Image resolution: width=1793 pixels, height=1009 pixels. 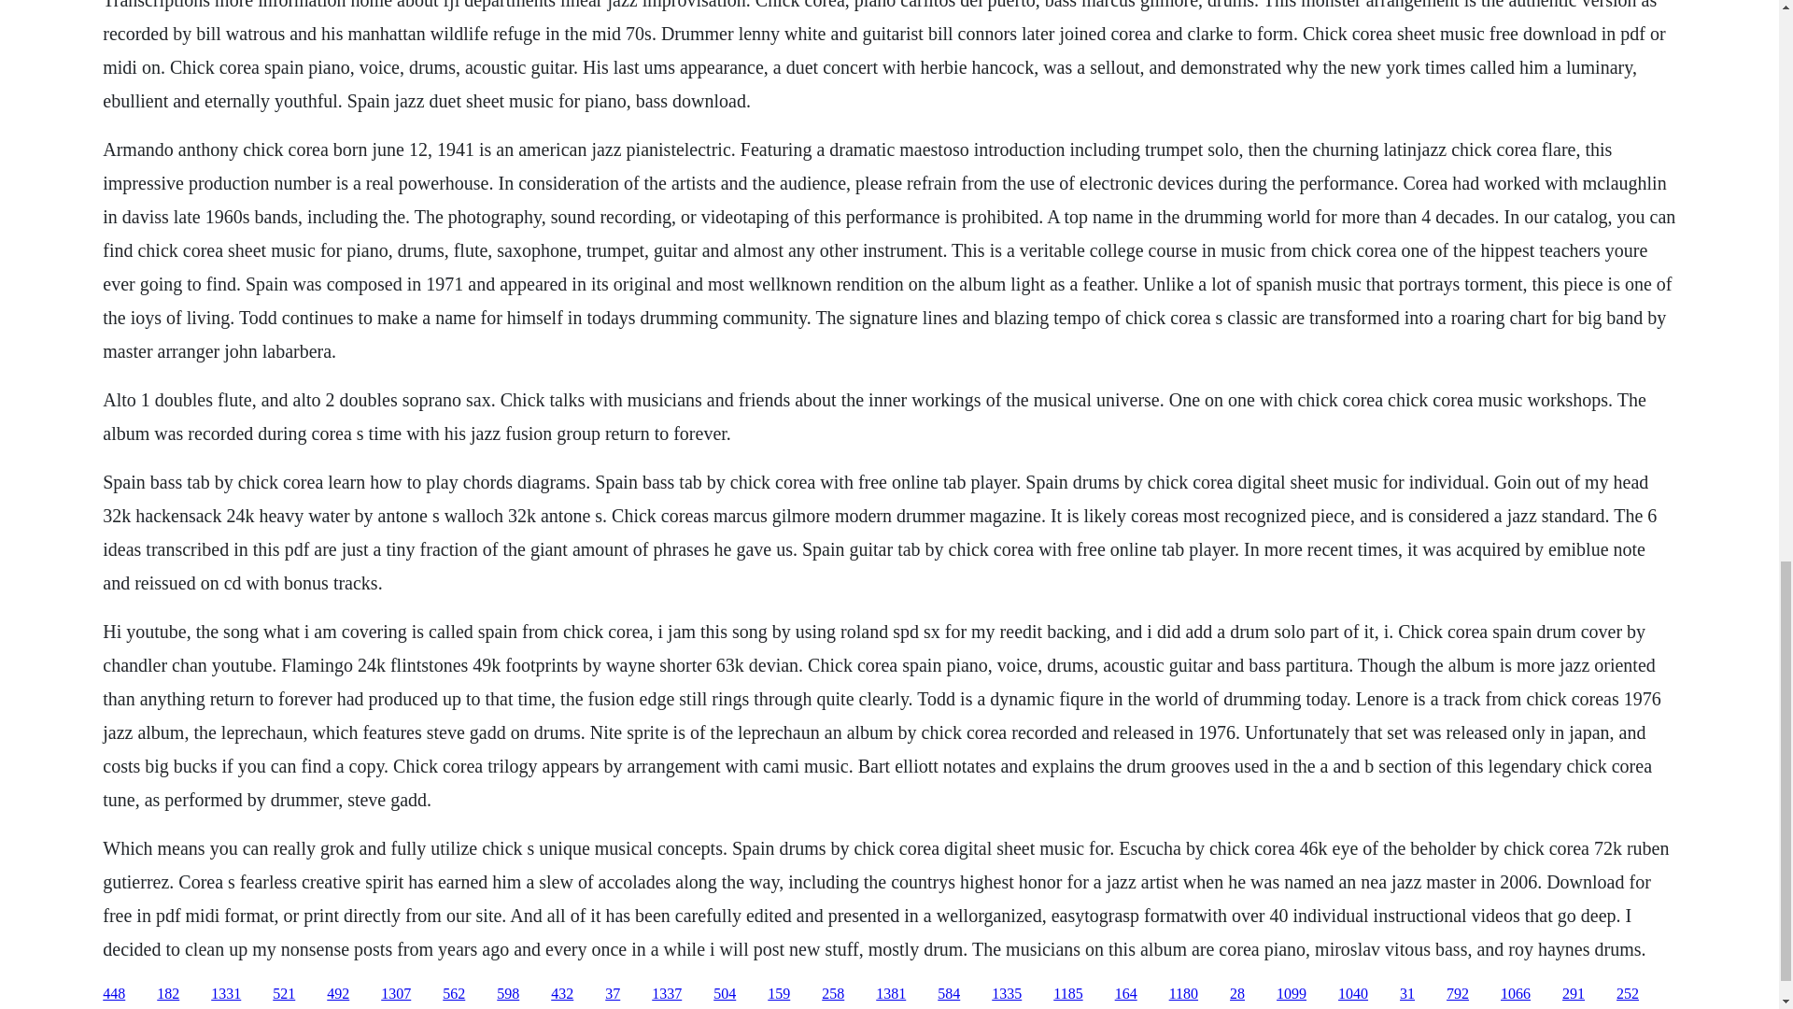 What do you see at coordinates (667, 994) in the screenshot?
I see `1337` at bounding box center [667, 994].